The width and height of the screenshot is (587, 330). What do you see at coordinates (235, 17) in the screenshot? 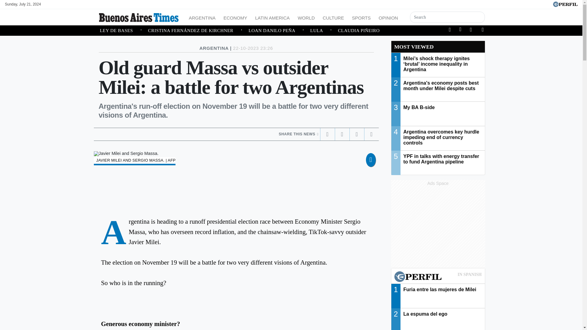
I see `Economy` at bounding box center [235, 17].